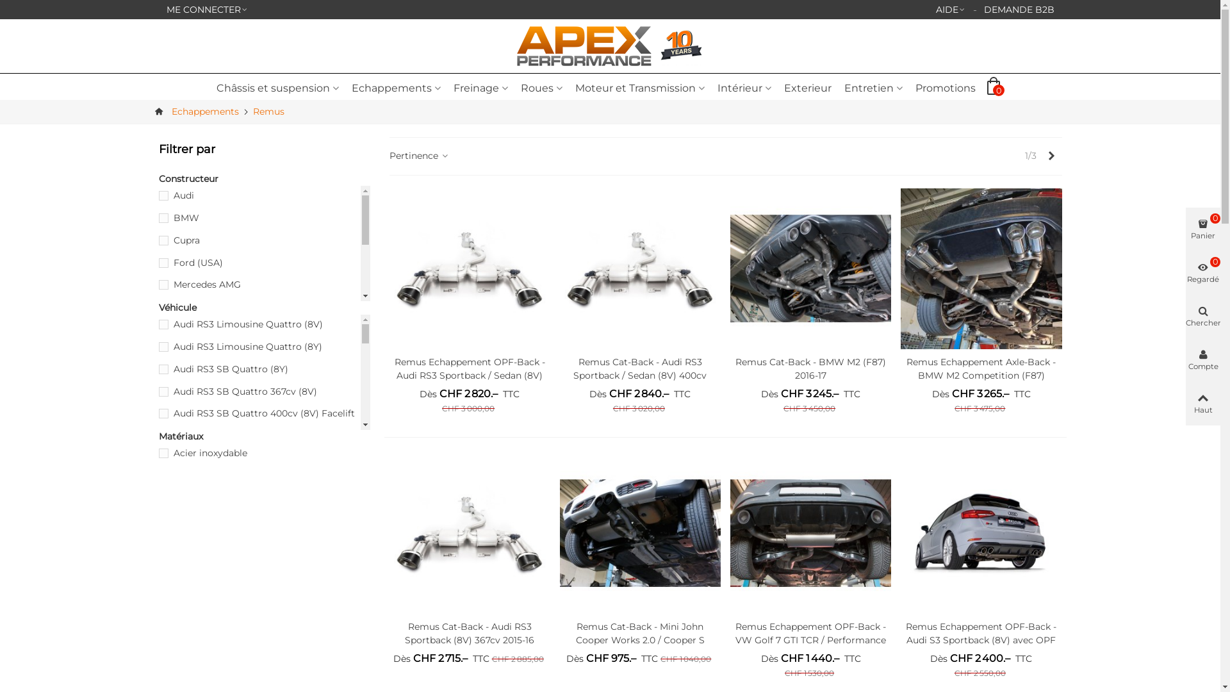 Image resolution: width=1230 pixels, height=692 pixels. What do you see at coordinates (874, 88) in the screenshot?
I see `Entretien` at bounding box center [874, 88].